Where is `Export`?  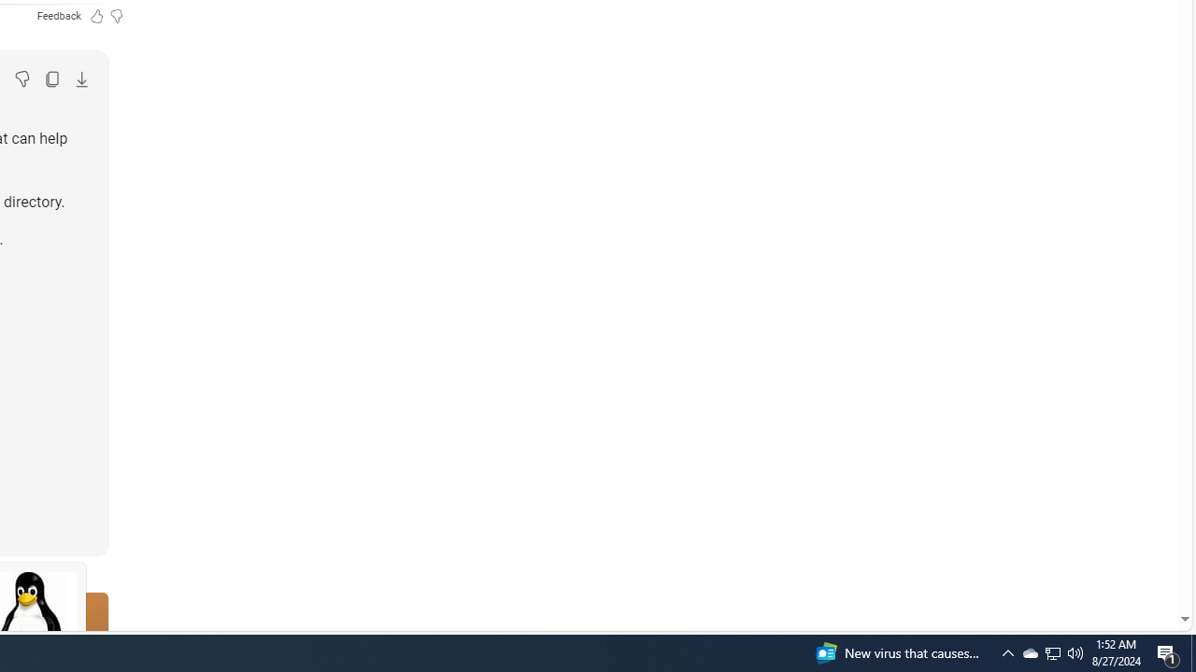
Export is located at coordinates (81, 78).